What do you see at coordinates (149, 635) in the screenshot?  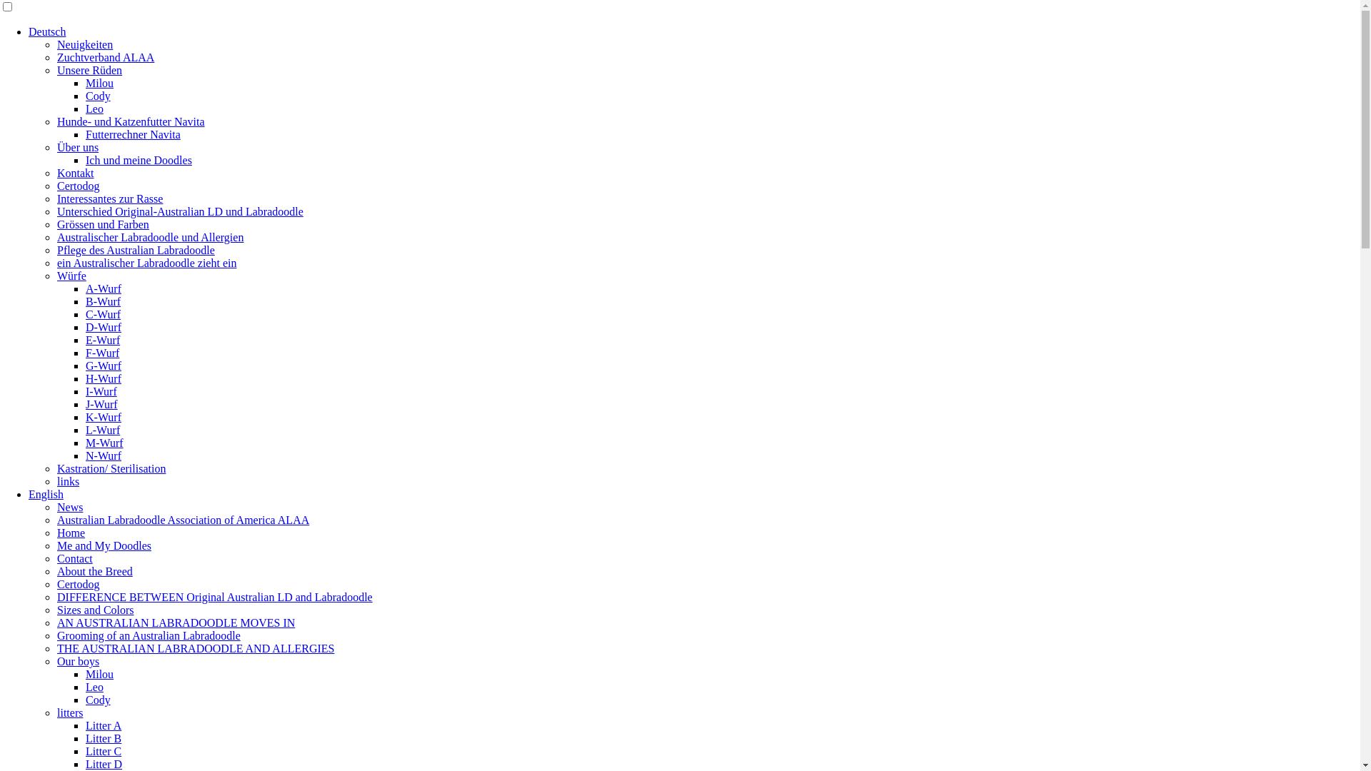 I see `Grooming of an Australian Labradoodle` at bounding box center [149, 635].